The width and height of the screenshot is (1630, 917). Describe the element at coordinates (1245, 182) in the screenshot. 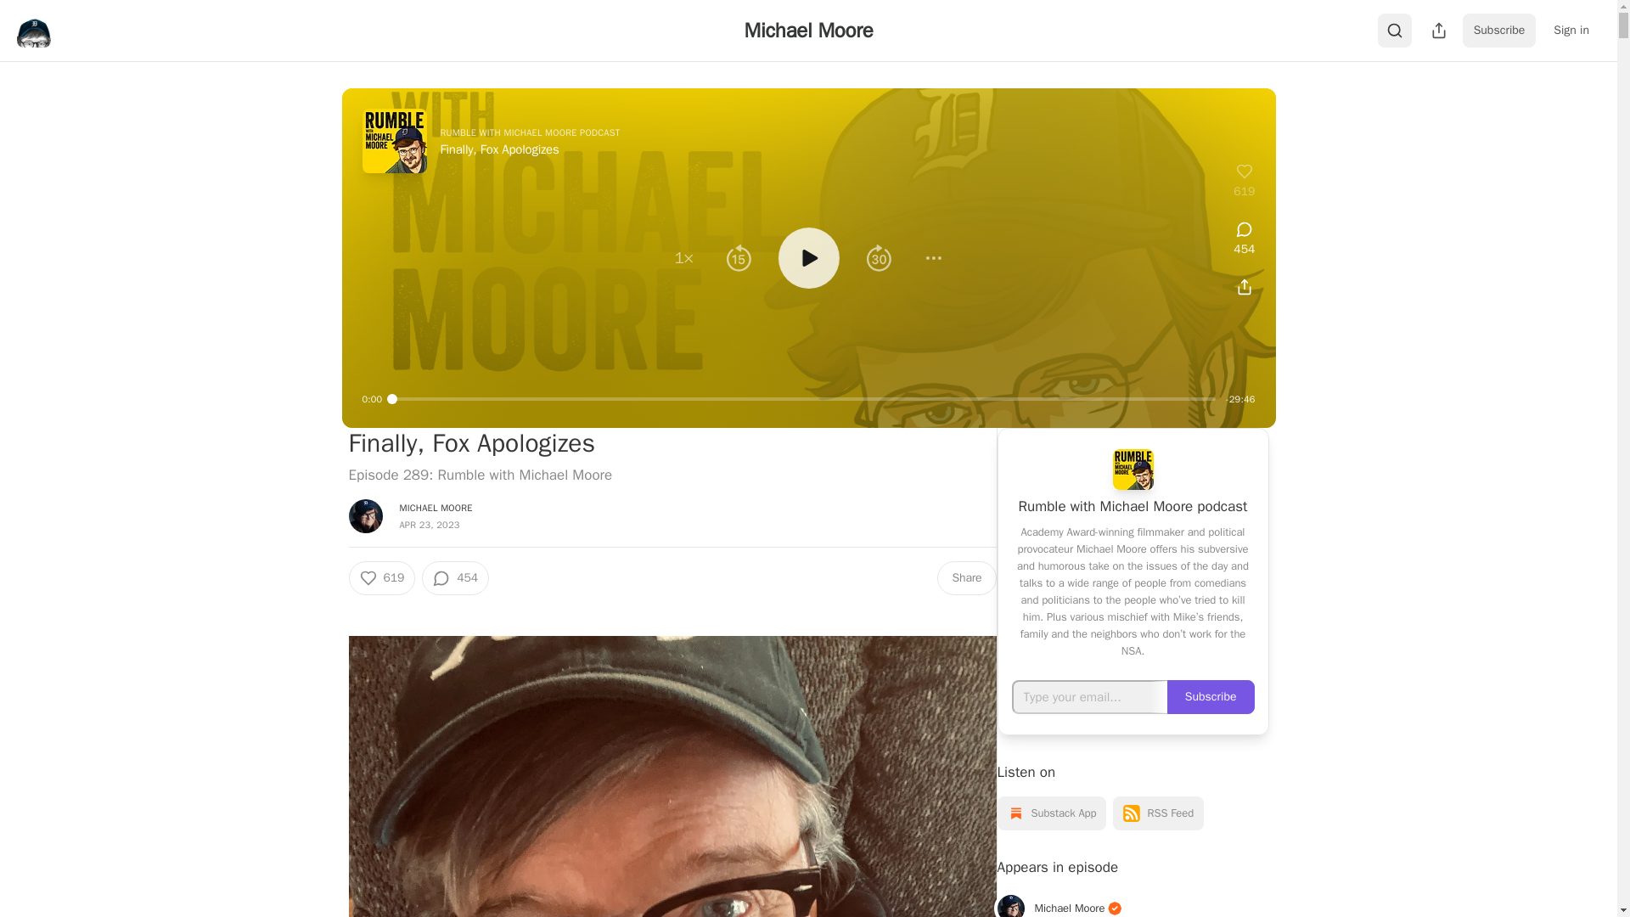

I see `619` at that location.